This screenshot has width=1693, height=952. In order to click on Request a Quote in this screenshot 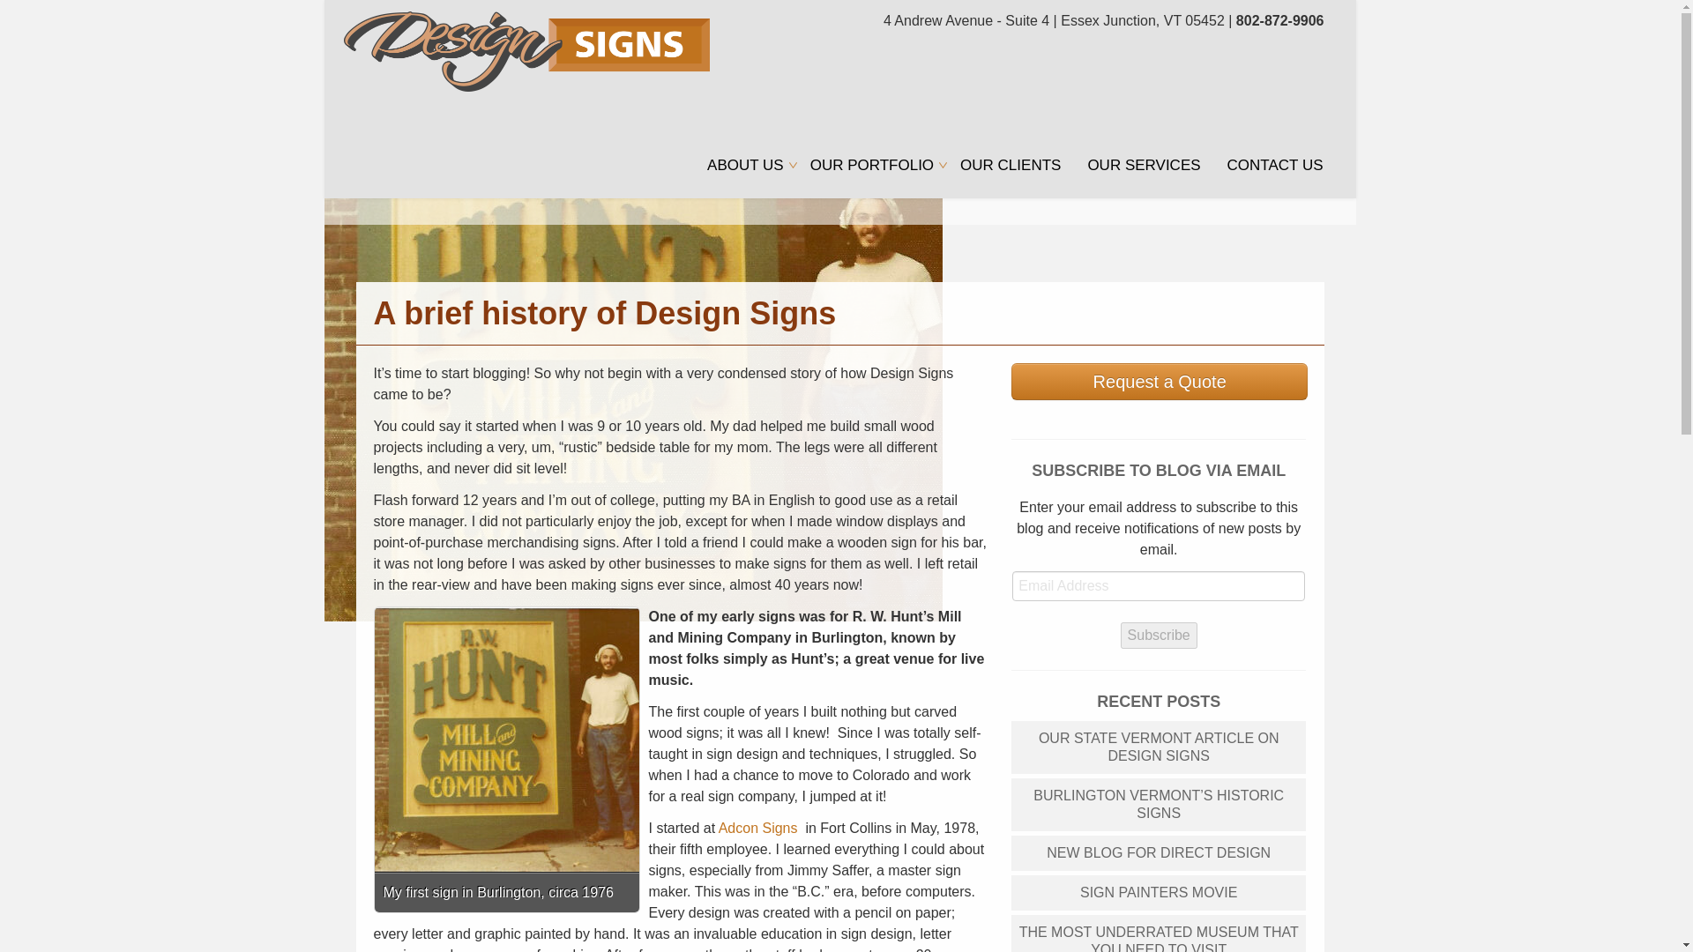, I will do `click(1160, 390)`.